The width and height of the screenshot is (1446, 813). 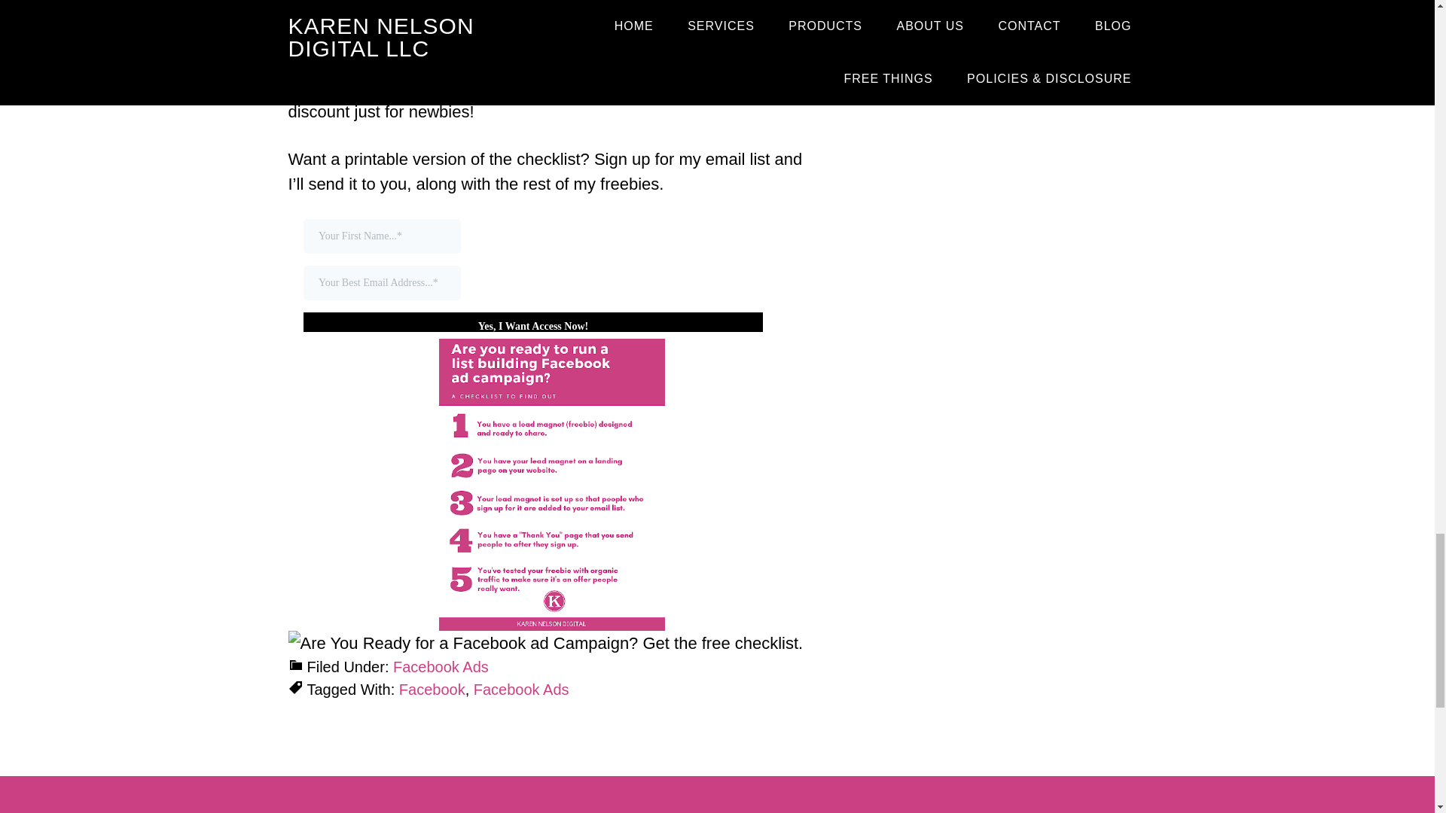 What do you see at coordinates (521, 690) in the screenshot?
I see `Facebook Ads` at bounding box center [521, 690].